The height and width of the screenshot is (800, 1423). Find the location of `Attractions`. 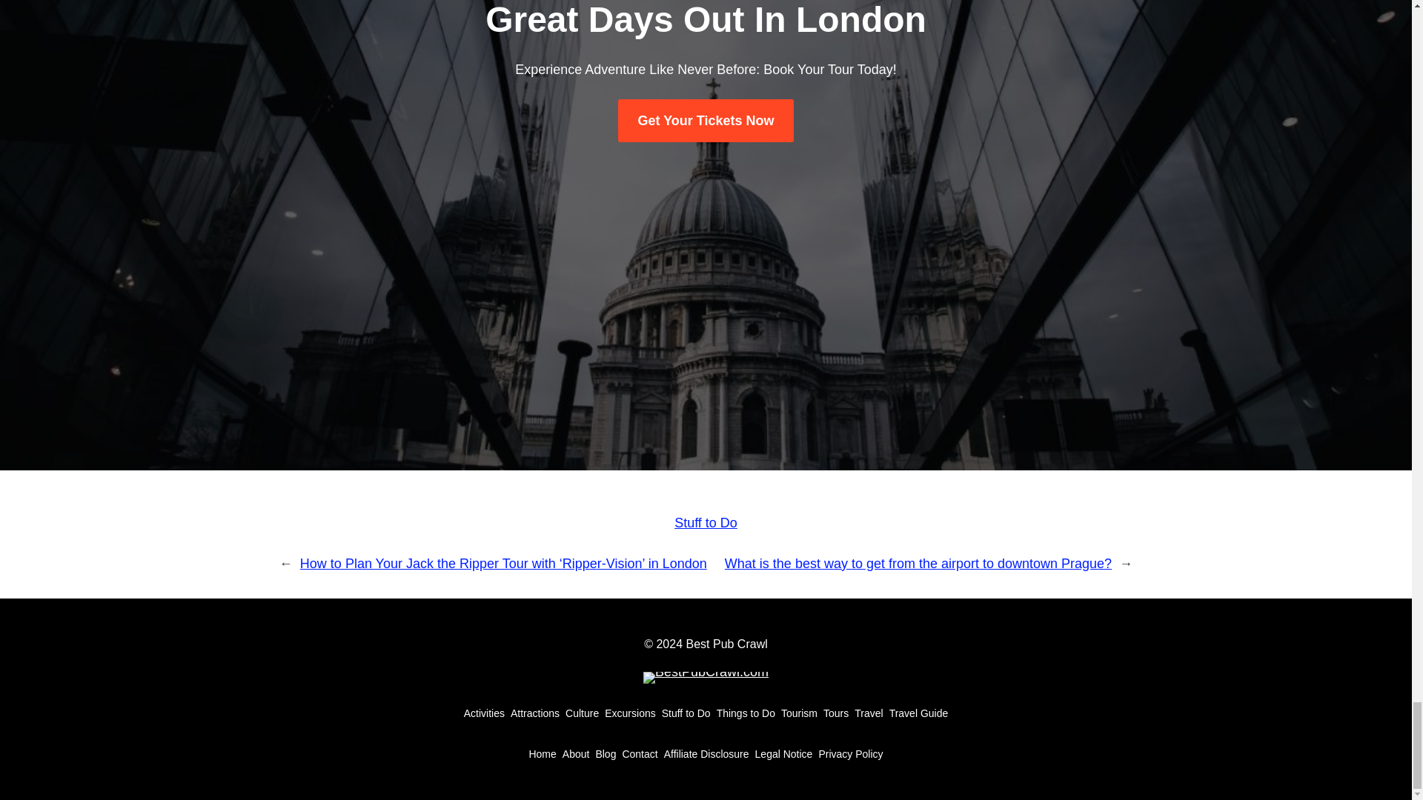

Attractions is located at coordinates (535, 713).